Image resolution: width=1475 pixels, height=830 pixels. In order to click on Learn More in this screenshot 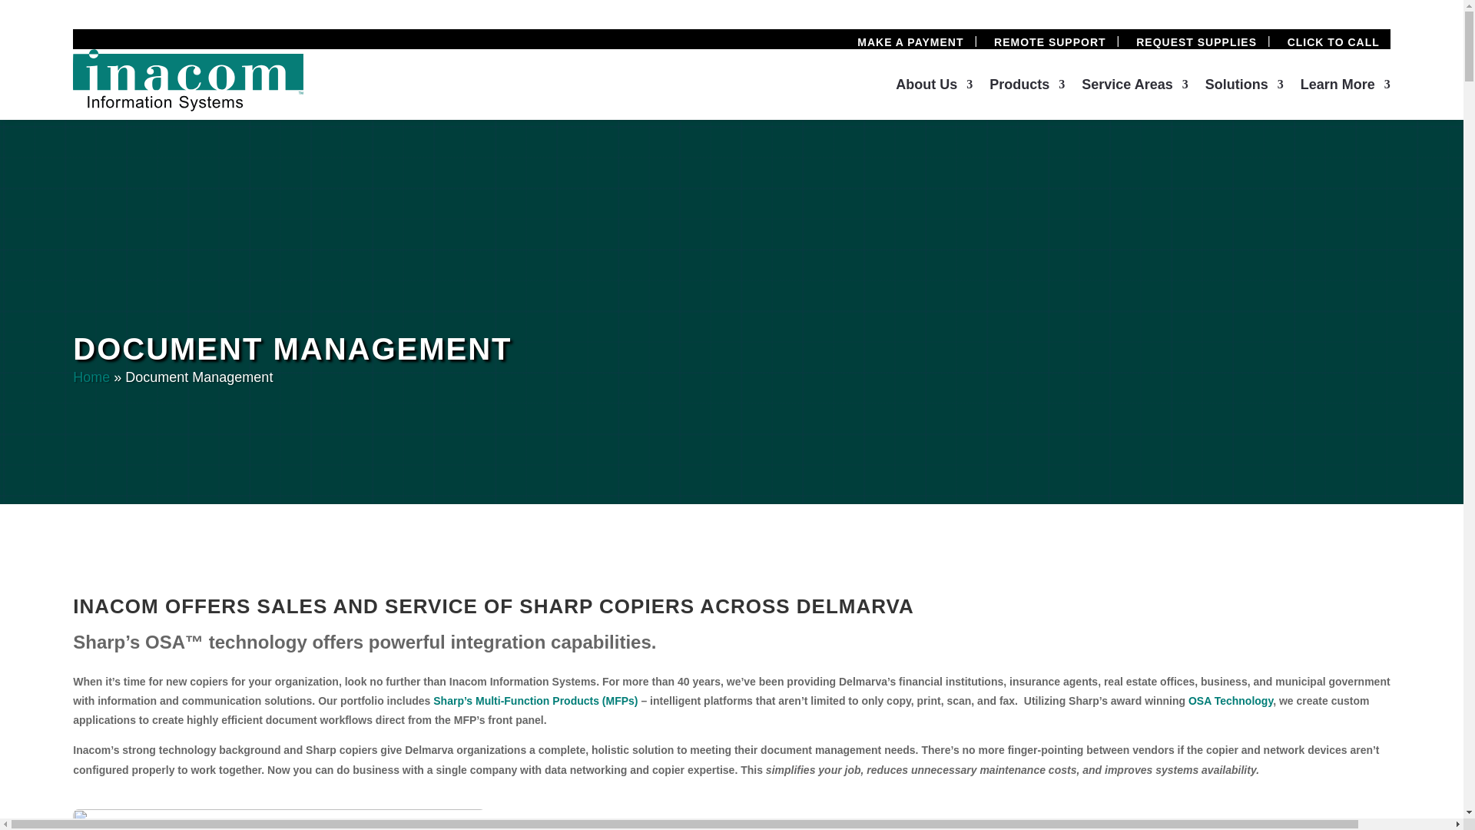, I will do `click(1346, 88)`.